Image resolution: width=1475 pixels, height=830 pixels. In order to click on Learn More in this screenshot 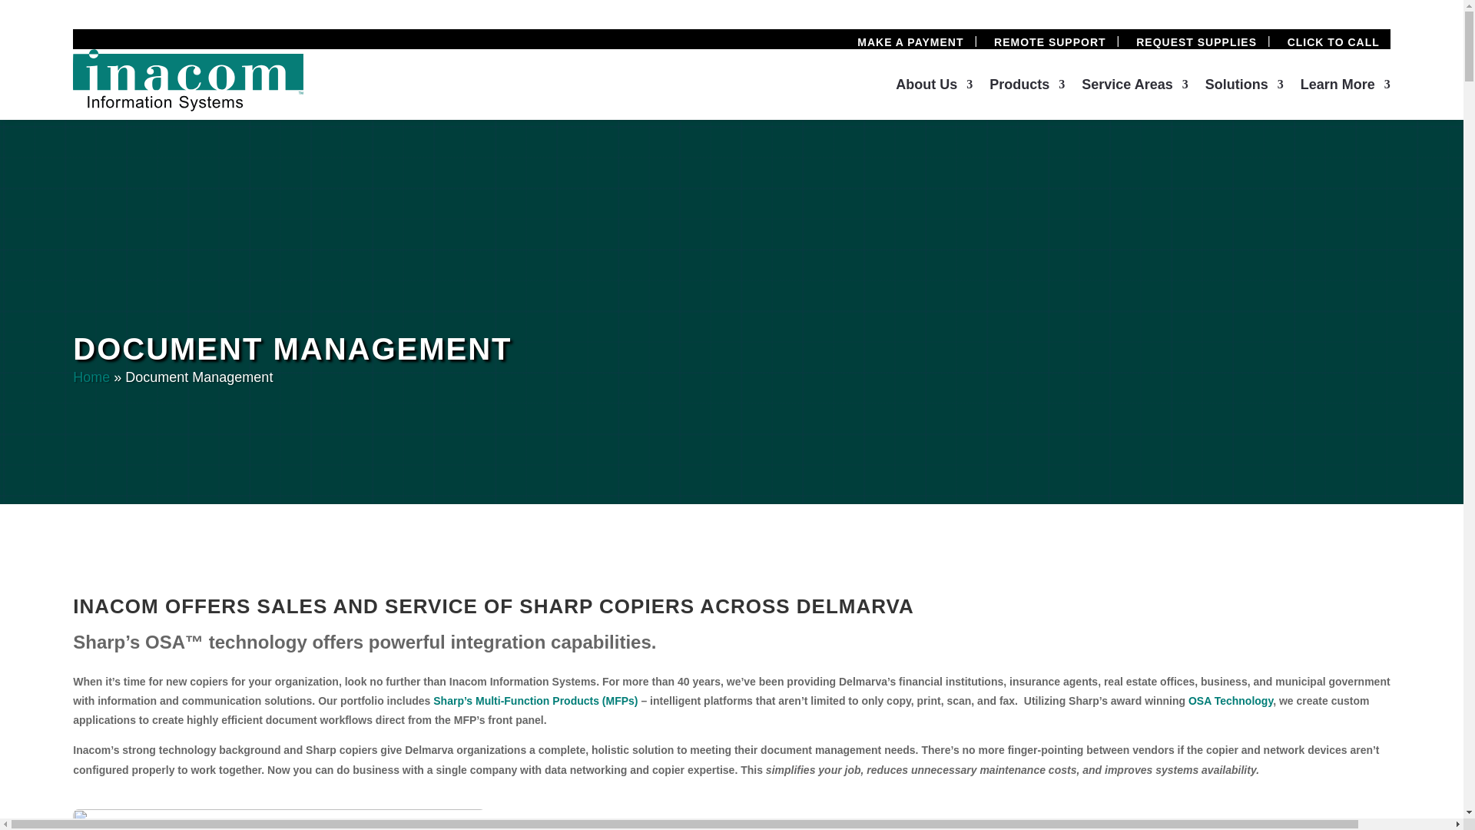, I will do `click(1346, 88)`.